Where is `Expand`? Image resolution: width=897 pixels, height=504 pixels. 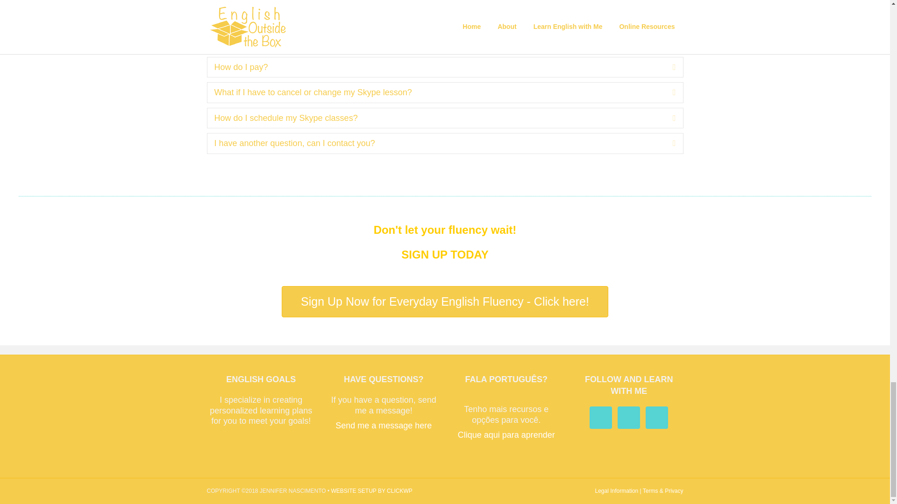 Expand is located at coordinates (667, 67).